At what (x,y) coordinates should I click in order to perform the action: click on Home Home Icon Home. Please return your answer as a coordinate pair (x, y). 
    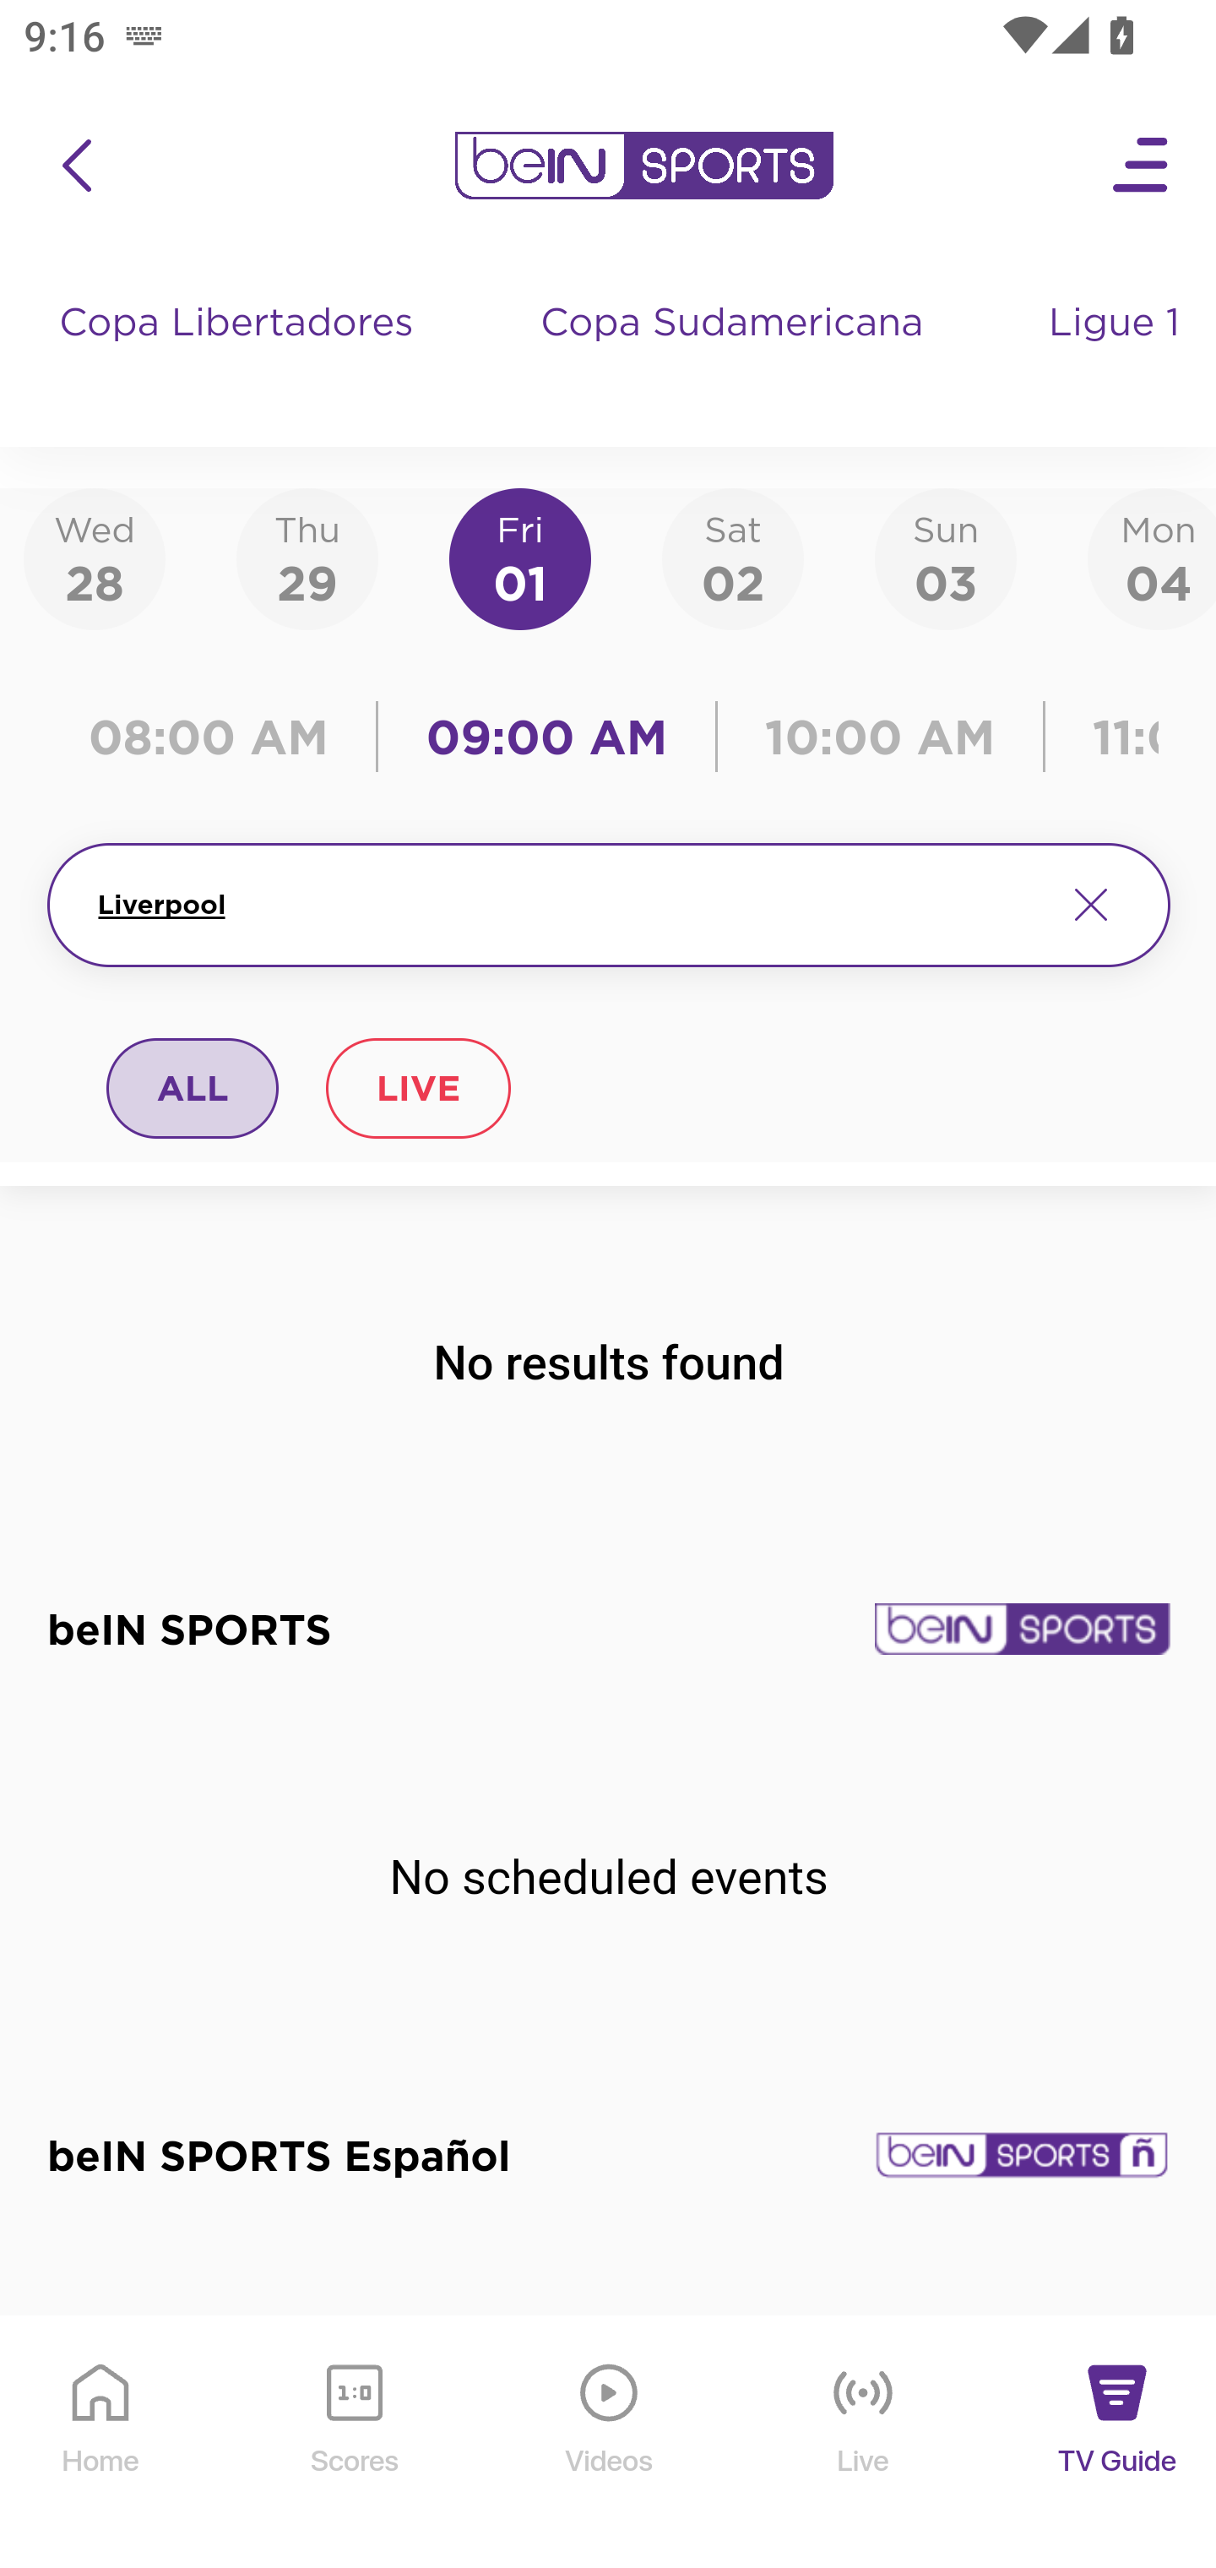
    Looking at the image, I should click on (101, 2443).